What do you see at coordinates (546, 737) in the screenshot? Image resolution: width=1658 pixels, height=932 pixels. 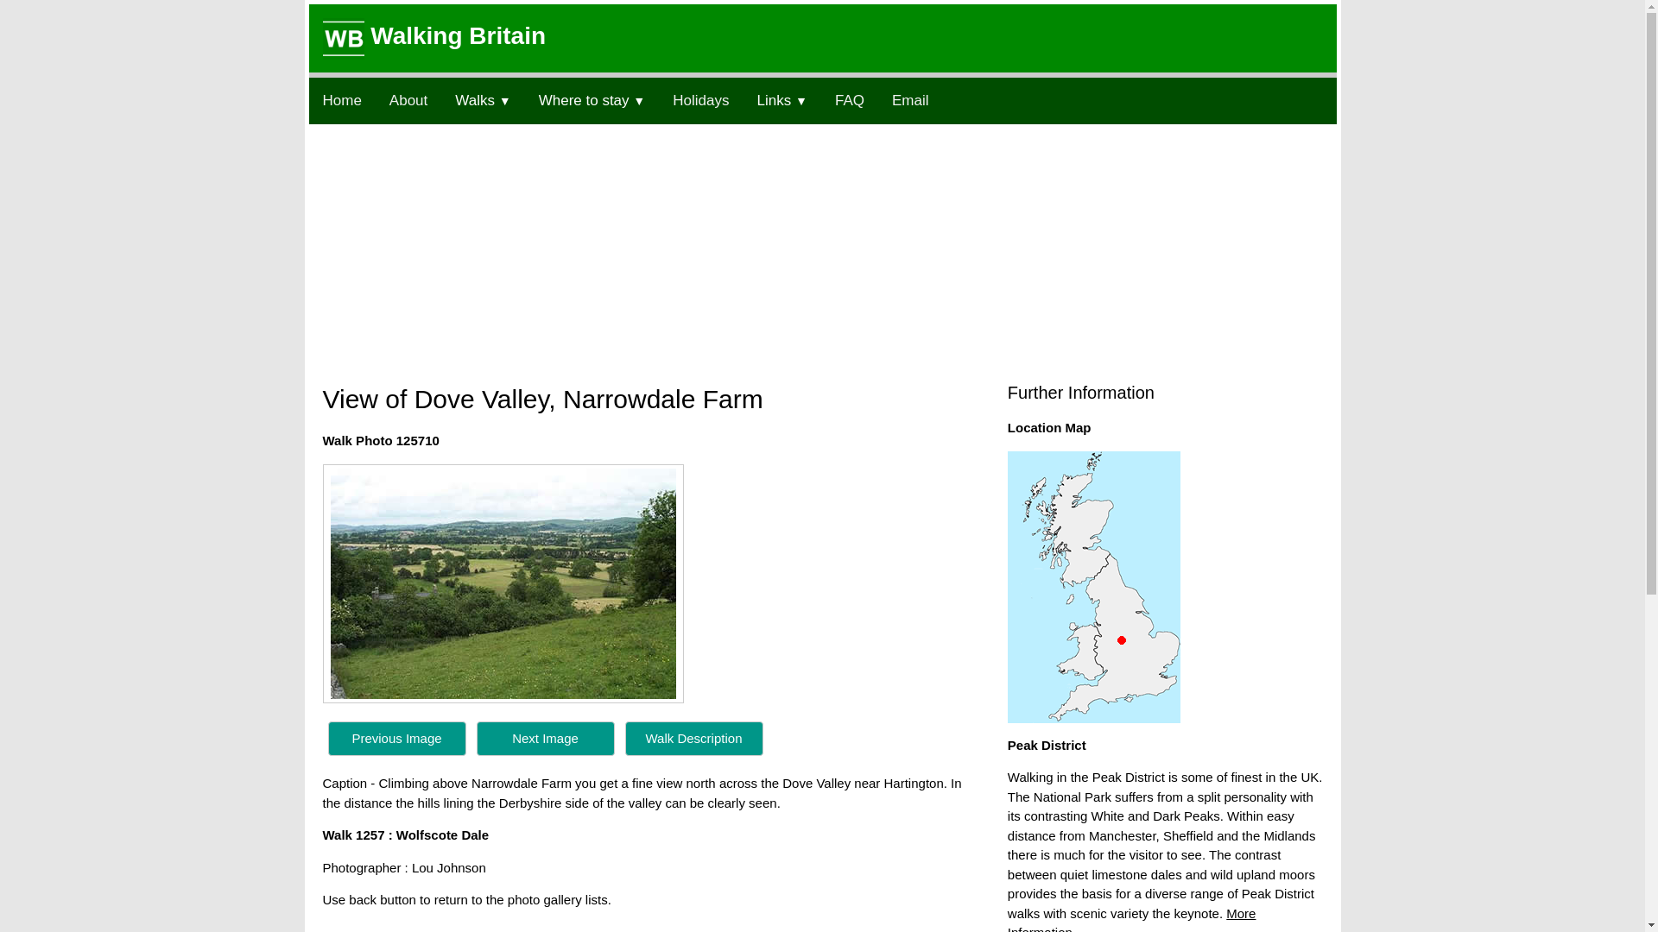 I see `Next Image` at bounding box center [546, 737].